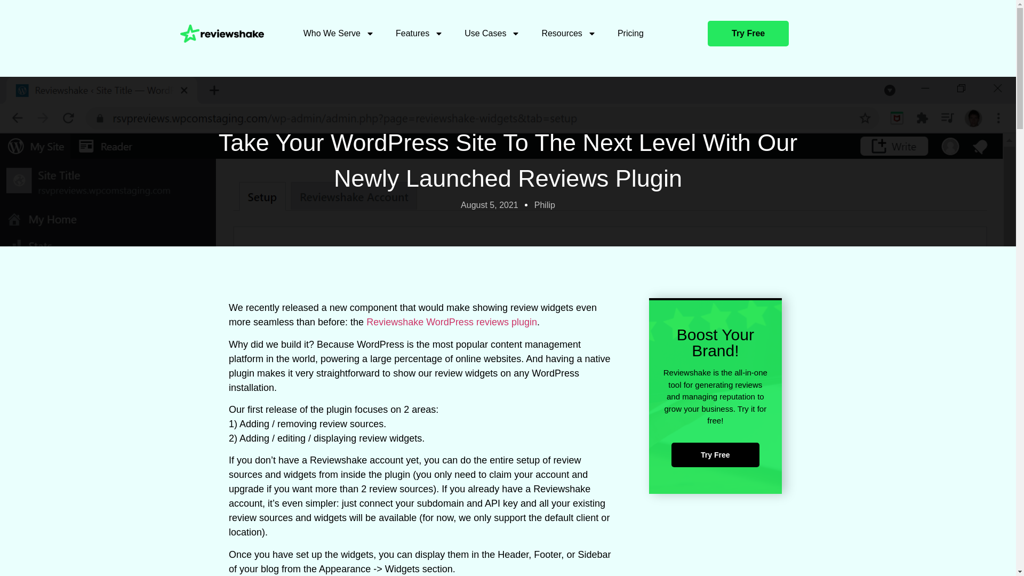 The image size is (1024, 576). What do you see at coordinates (492, 33) in the screenshot?
I see `Use Cases` at bounding box center [492, 33].